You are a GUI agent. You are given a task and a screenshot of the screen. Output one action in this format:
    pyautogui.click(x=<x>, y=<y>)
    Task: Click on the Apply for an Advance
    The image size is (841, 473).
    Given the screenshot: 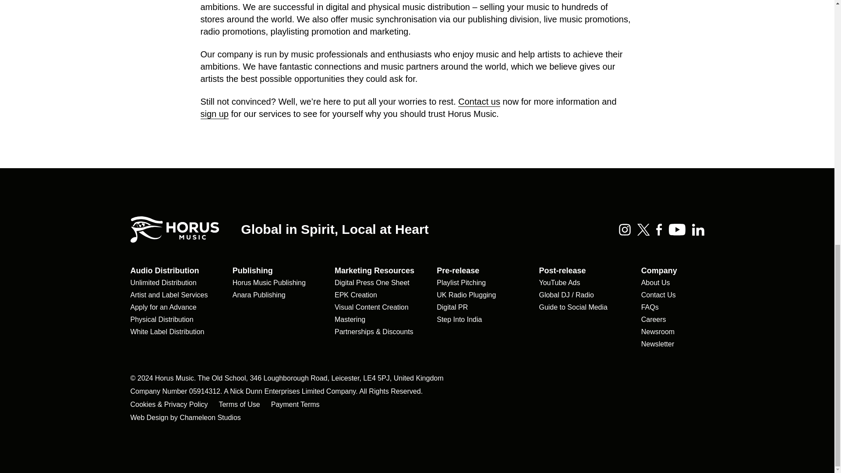 What is the action you would take?
    pyautogui.click(x=163, y=307)
    